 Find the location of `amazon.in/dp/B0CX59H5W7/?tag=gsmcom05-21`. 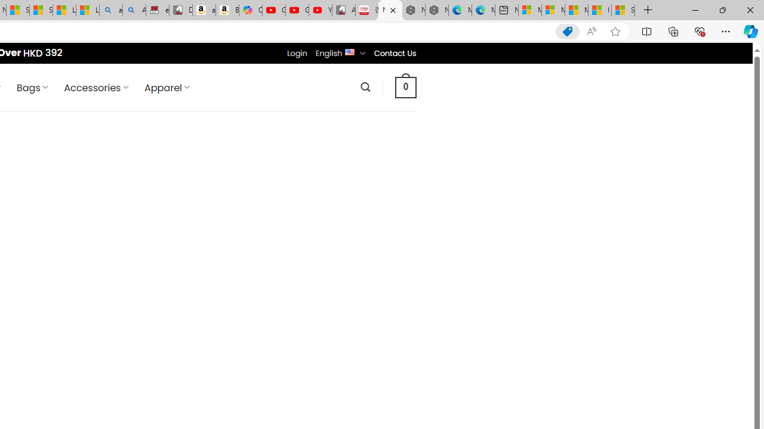

amazon.in/dp/B0CX59H5W7/?tag=gsmcom05-21 is located at coordinates (204, 11).